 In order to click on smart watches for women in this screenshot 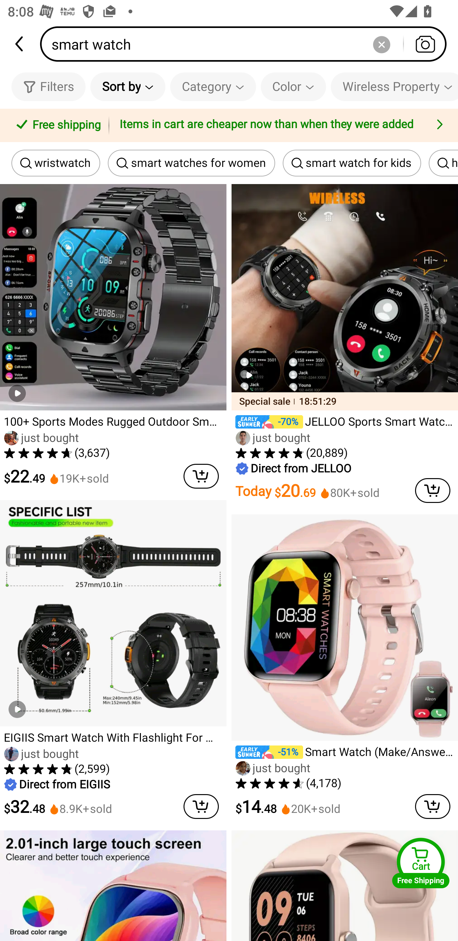, I will do `click(191, 163)`.